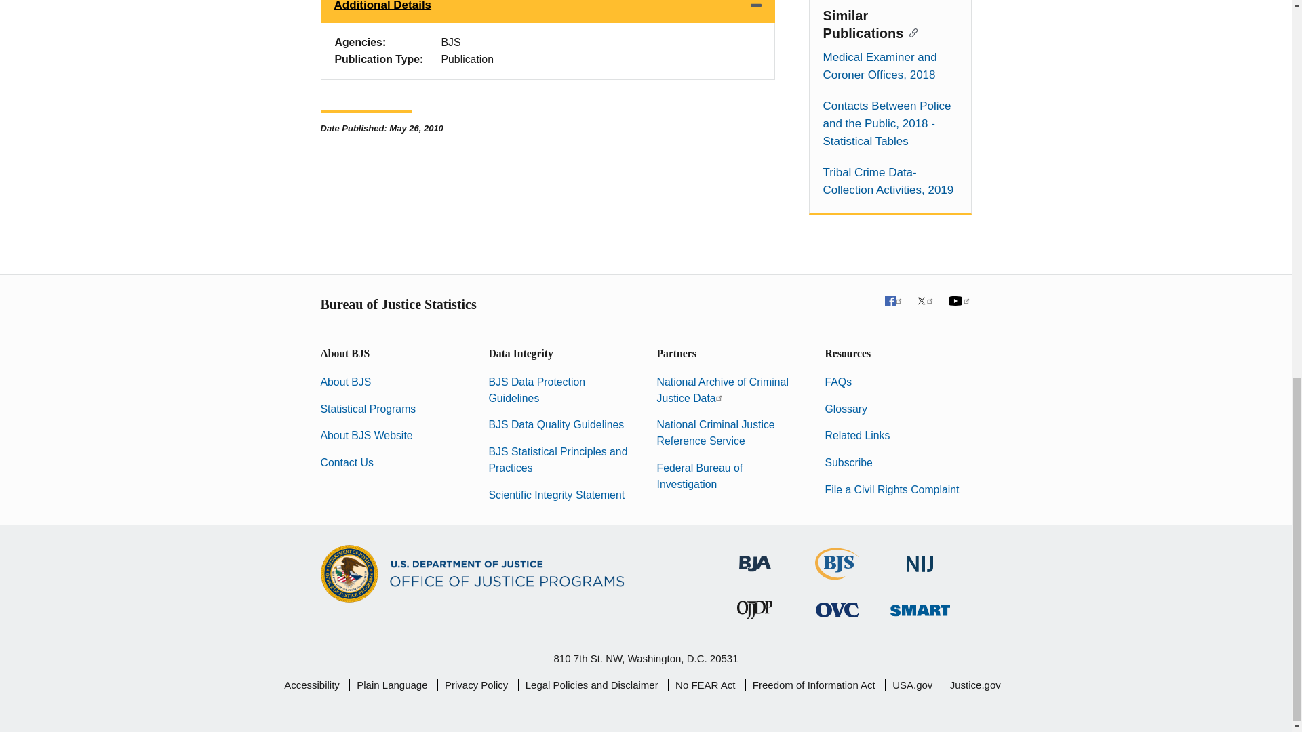 Image resolution: width=1302 pixels, height=732 pixels. Describe the element at coordinates (890, 66) in the screenshot. I see `Medical Examiner and Coroner Offices, 2018` at that location.